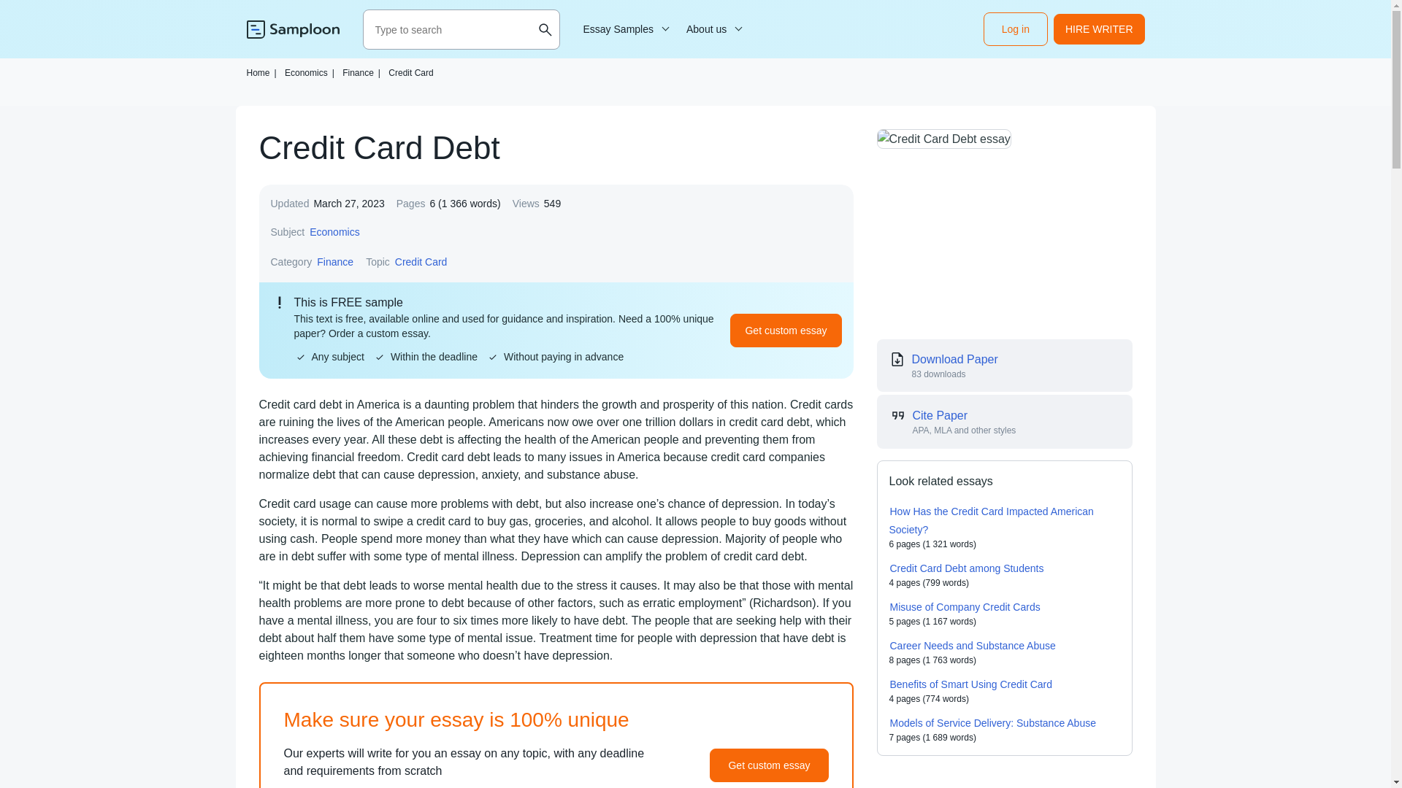 The image size is (1402, 788). Describe the element at coordinates (421, 261) in the screenshot. I see `Credit Card` at that location.